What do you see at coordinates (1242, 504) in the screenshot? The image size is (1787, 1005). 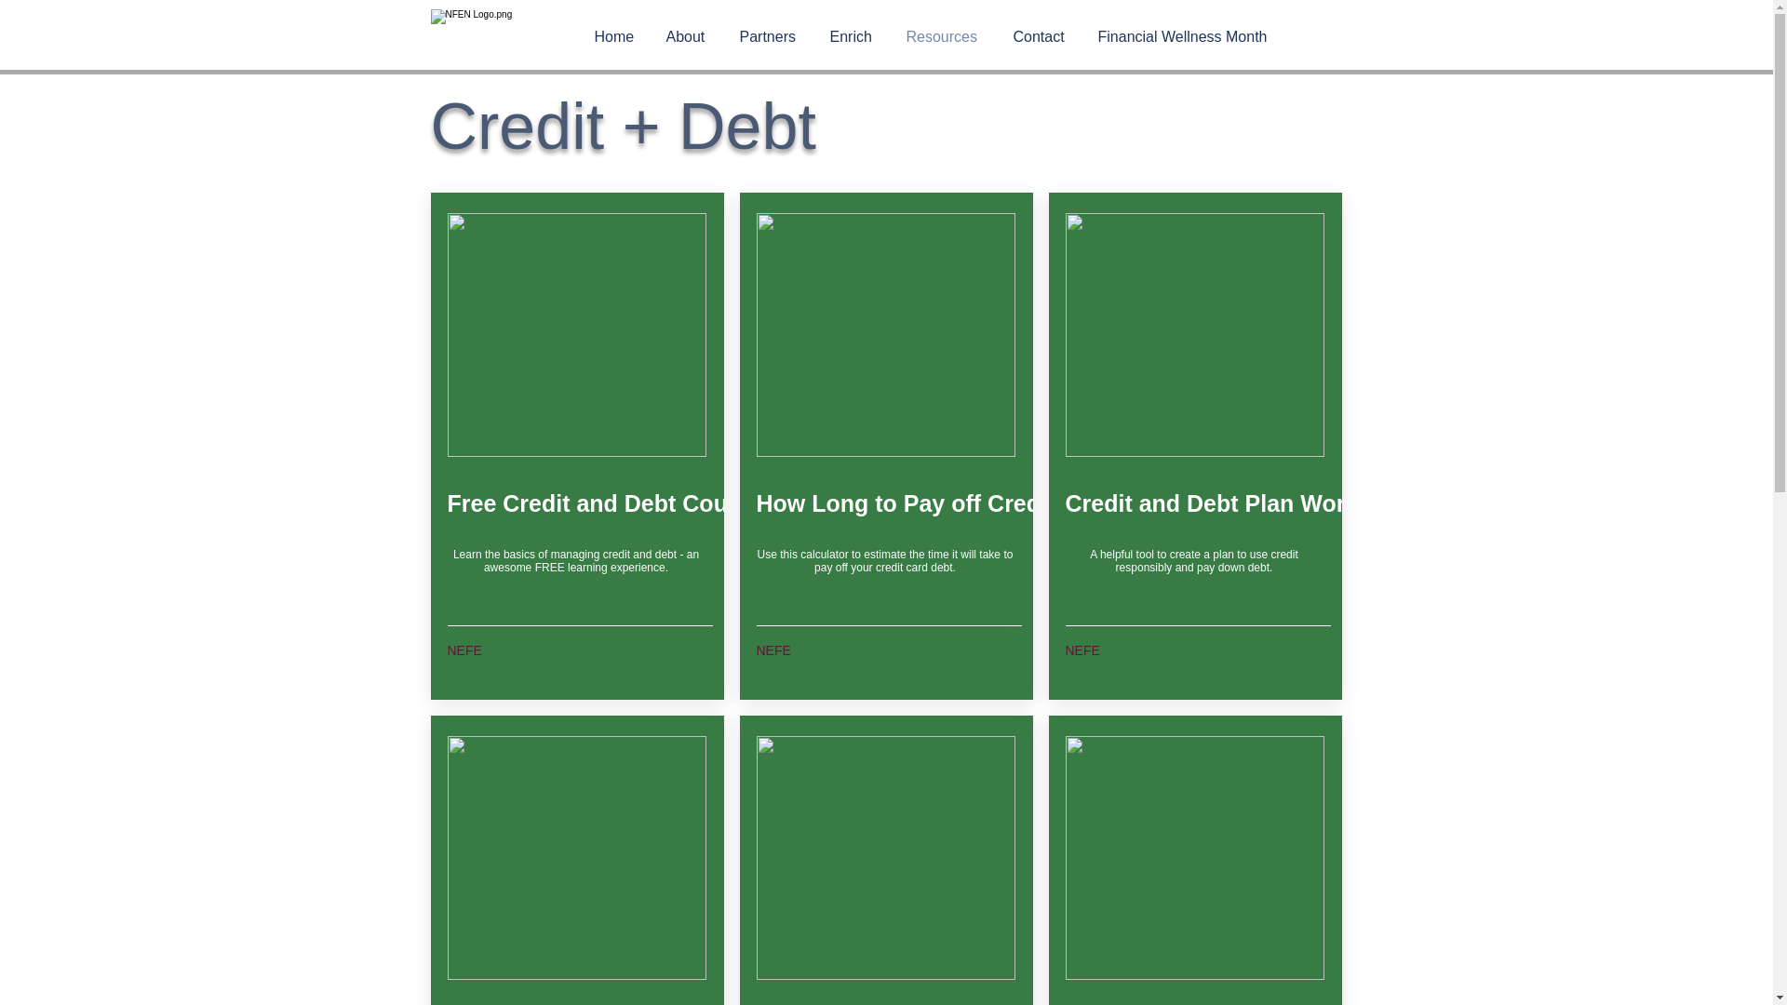 I see `Credit and Debt Plan Worksheet` at bounding box center [1242, 504].